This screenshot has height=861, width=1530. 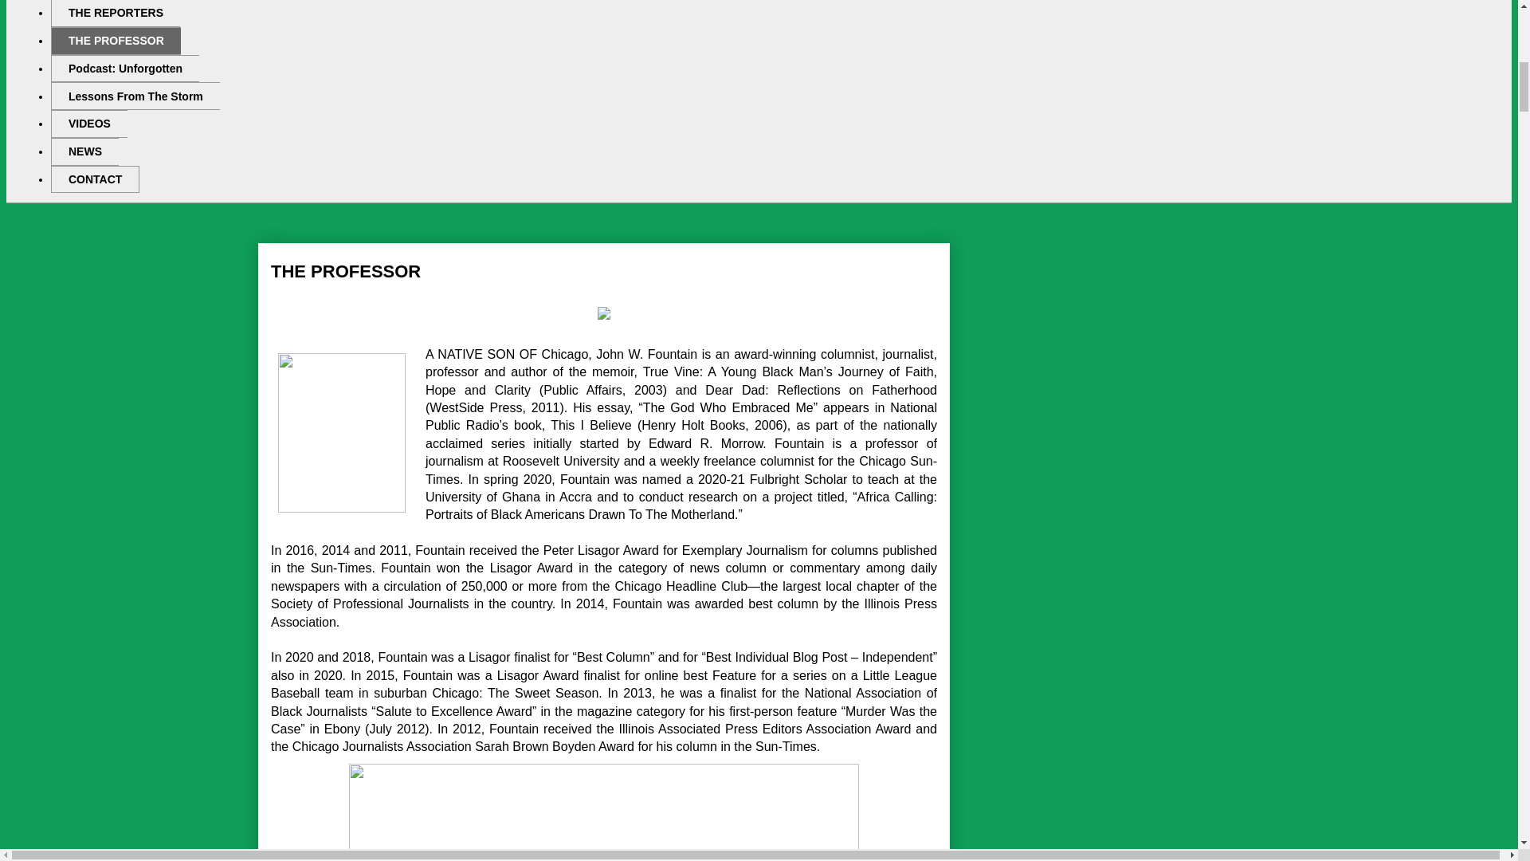 What do you see at coordinates (115, 13) in the screenshot?
I see `THE REPORTERS` at bounding box center [115, 13].